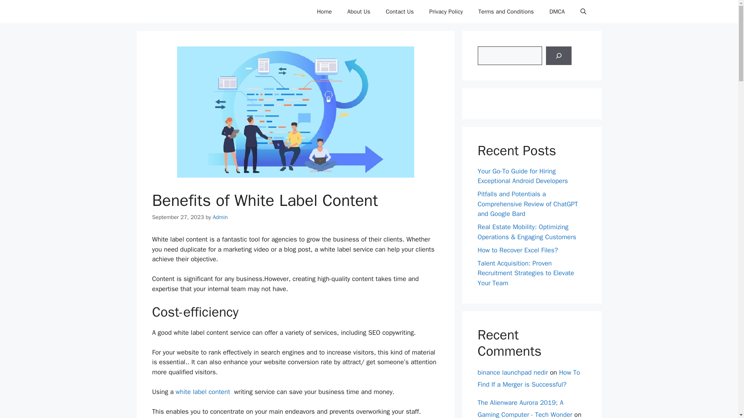  What do you see at coordinates (324, 12) in the screenshot?
I see `Home` at bounding box center [324, 12].